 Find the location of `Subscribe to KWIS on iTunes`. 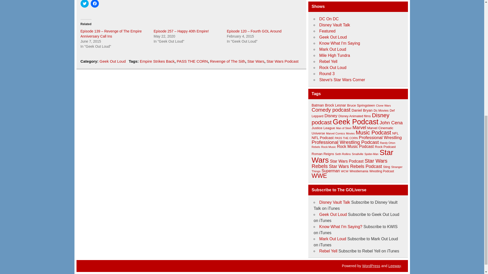

Subscribe to KWIS on iTunes is located at coordinates (341, 226).